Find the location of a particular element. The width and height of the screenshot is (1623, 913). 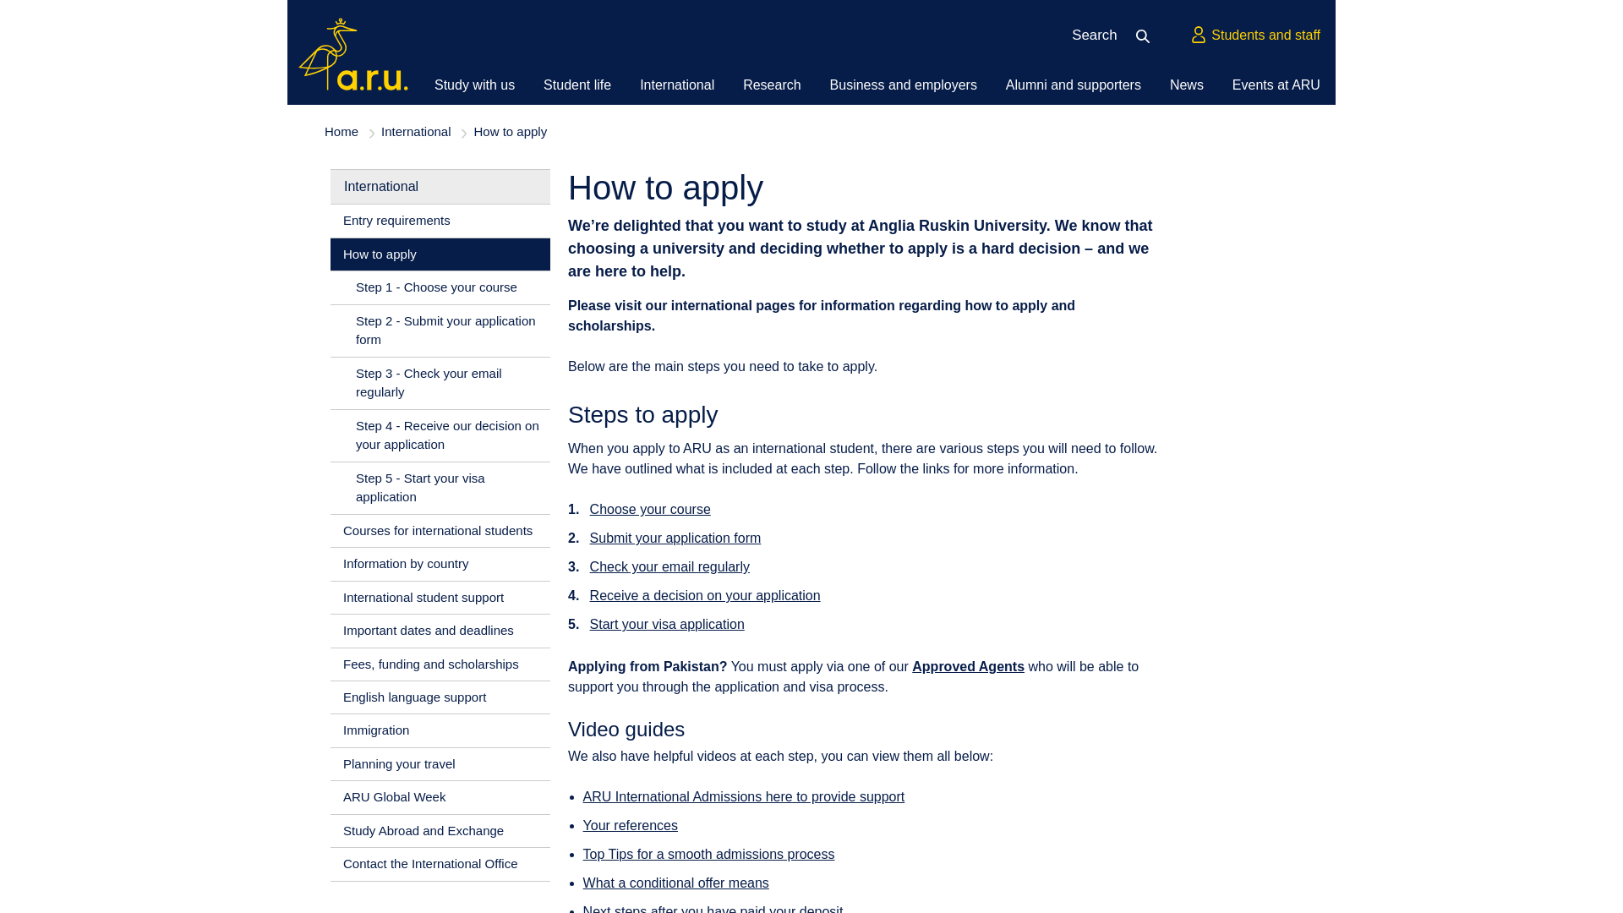

Student life is located at coordinates (577, 85).